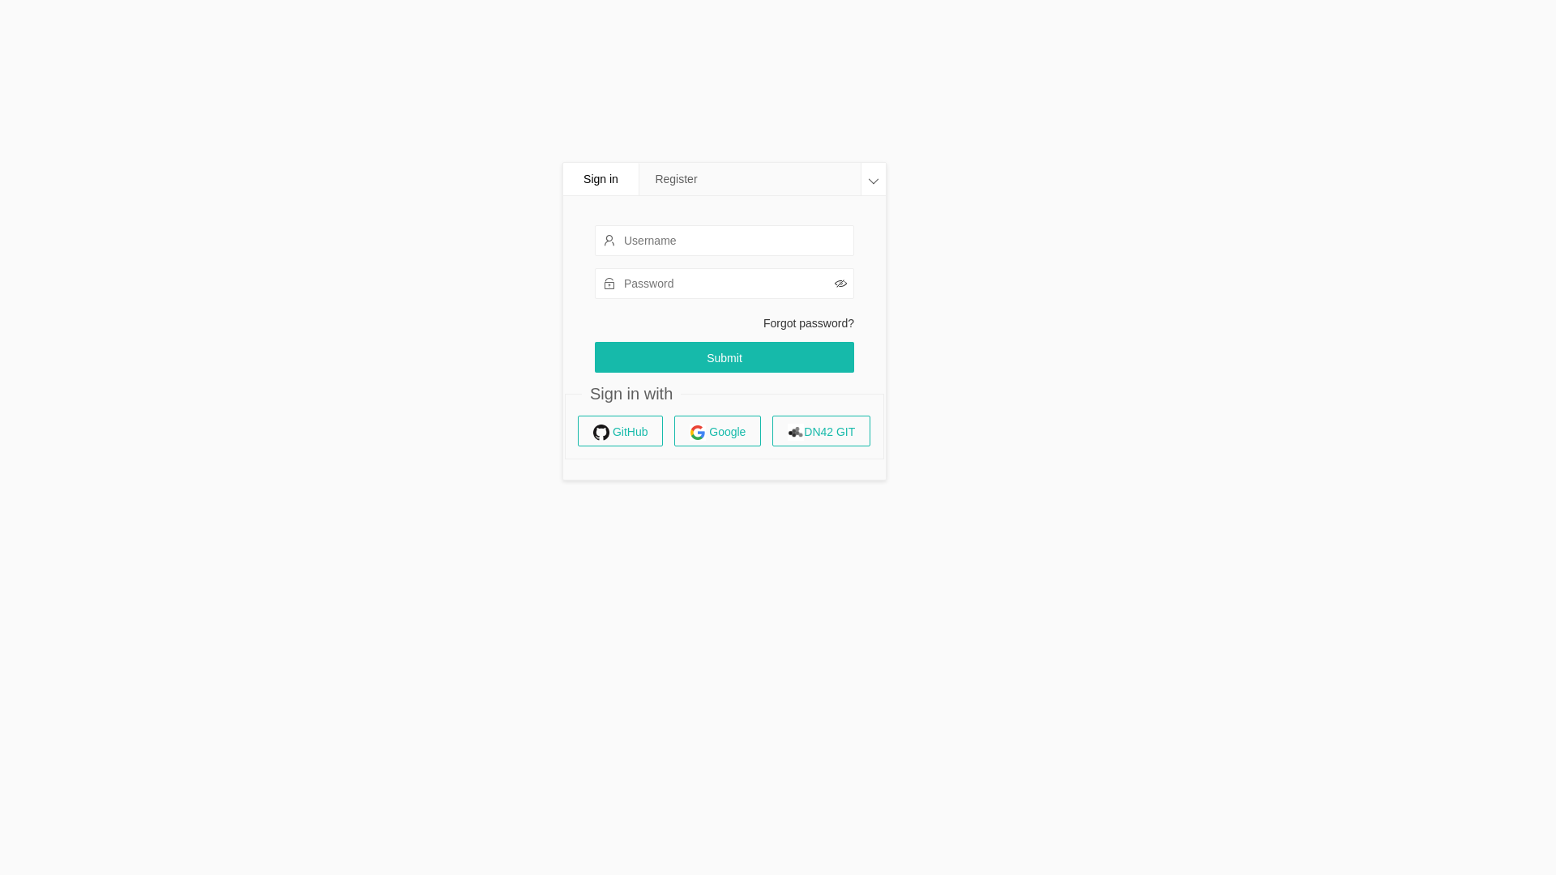  What do you see at coordinates (822, 430) in the screenshot?
I see `DN42 GIT` at bounding box center [822, 430].